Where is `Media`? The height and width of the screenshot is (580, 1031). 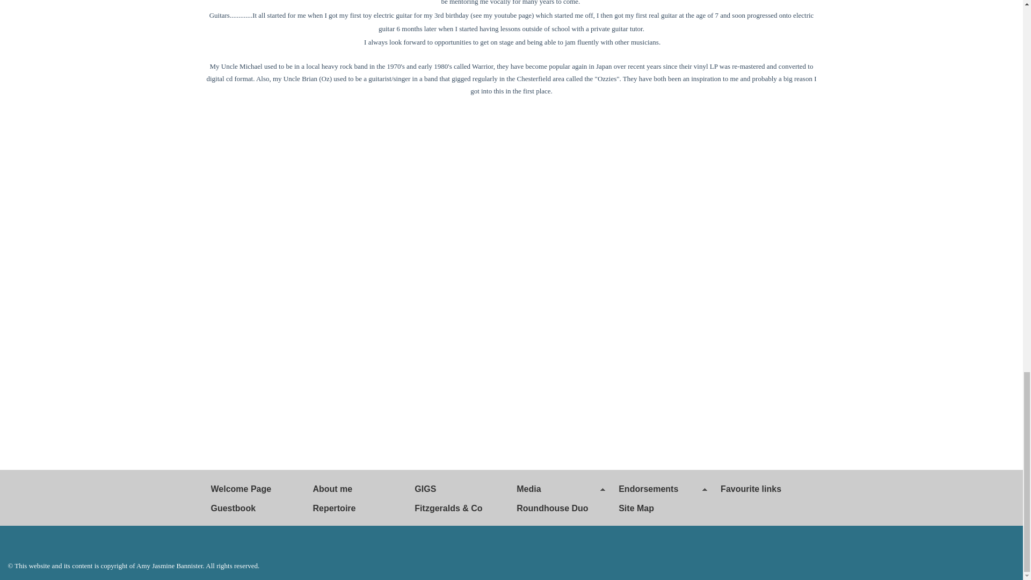 Media is located at coordinates (562, 484).